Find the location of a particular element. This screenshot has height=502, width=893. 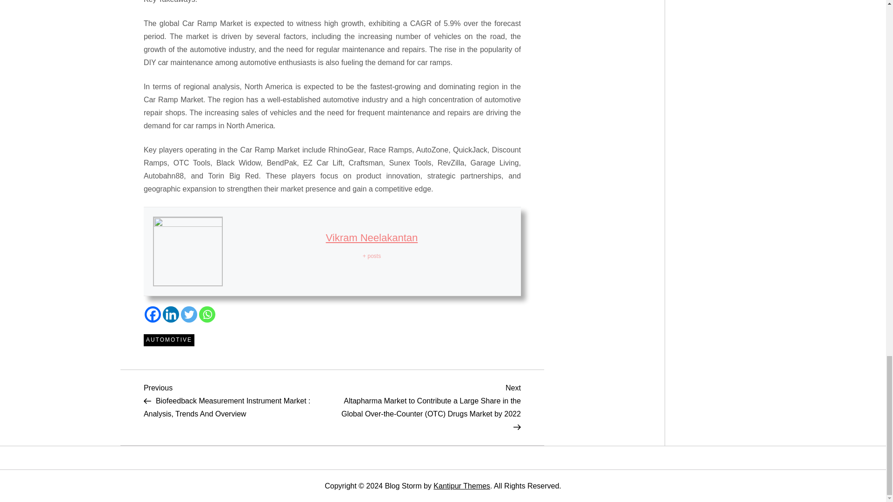

Twitter is located at coordinates (189, 314).